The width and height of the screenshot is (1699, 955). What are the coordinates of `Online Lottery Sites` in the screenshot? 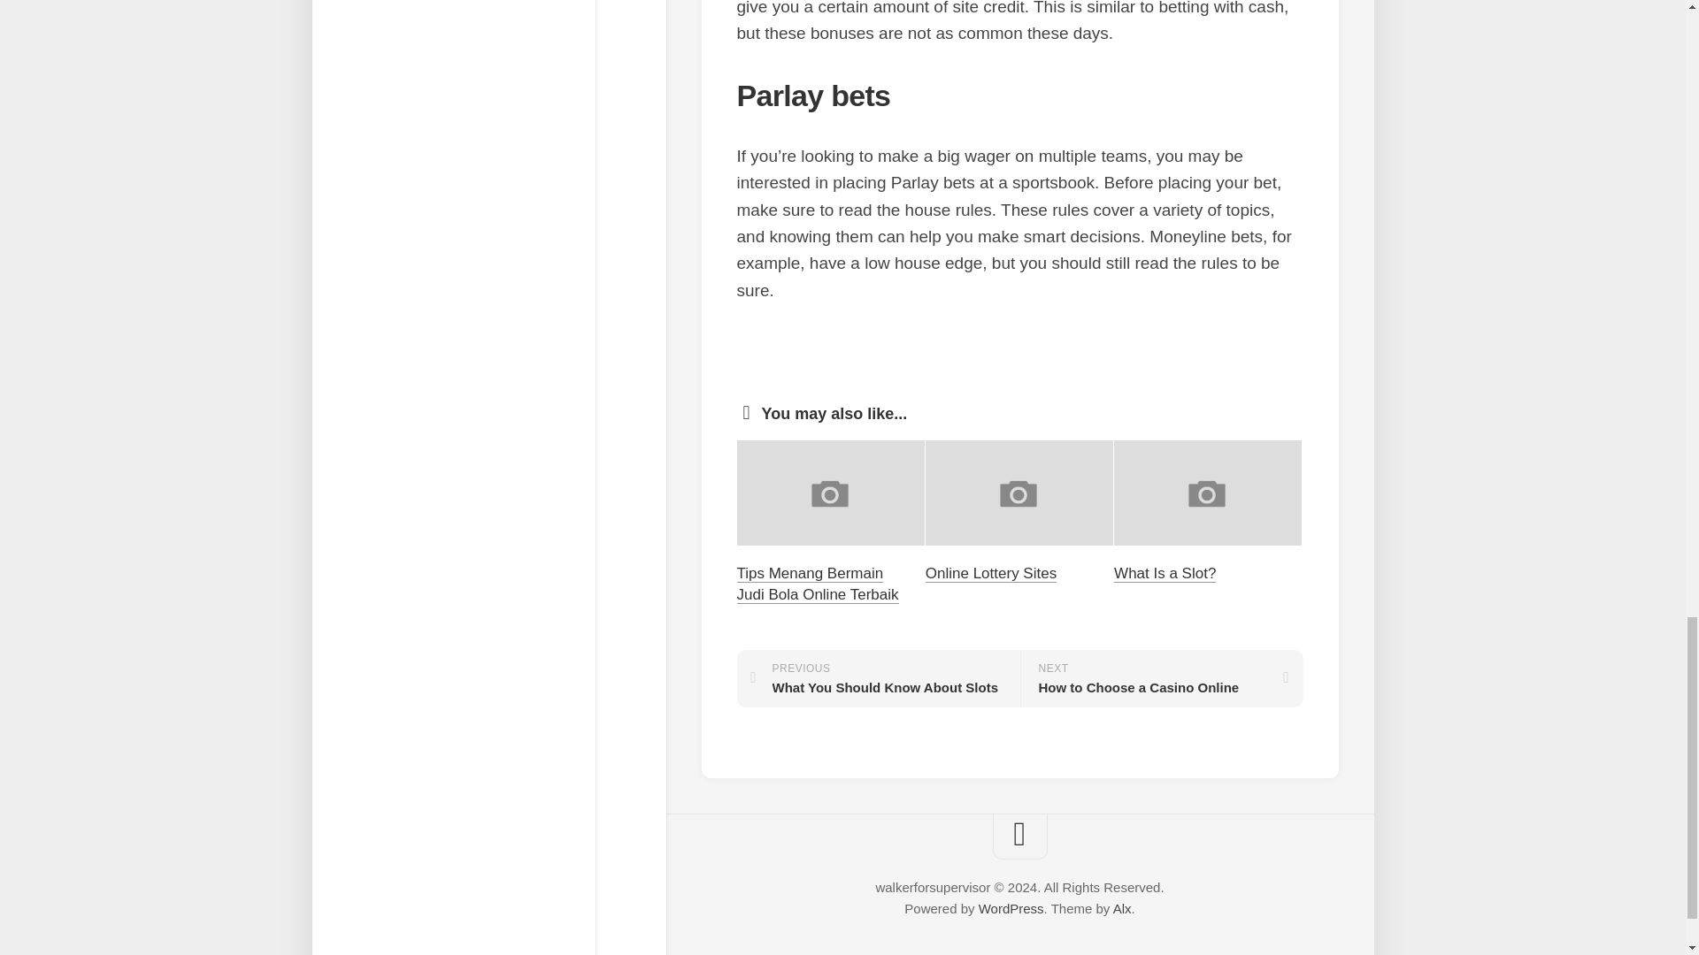 It's located at (1011, 908).